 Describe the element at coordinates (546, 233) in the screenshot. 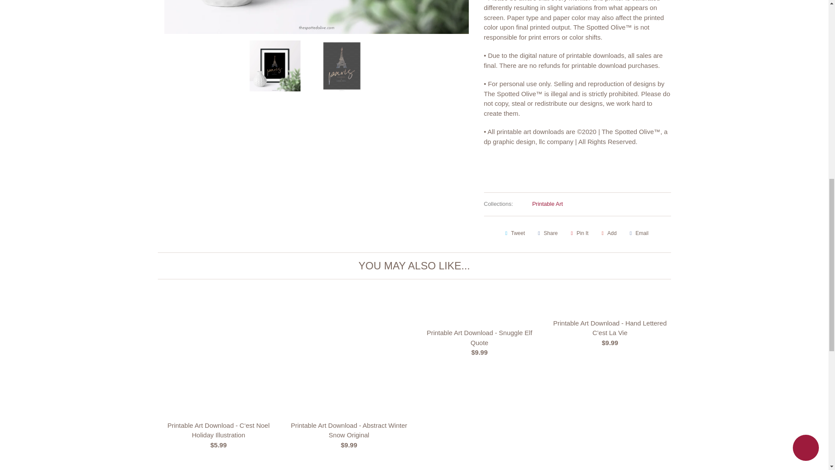

I see `Share this on Facebook` at that location.